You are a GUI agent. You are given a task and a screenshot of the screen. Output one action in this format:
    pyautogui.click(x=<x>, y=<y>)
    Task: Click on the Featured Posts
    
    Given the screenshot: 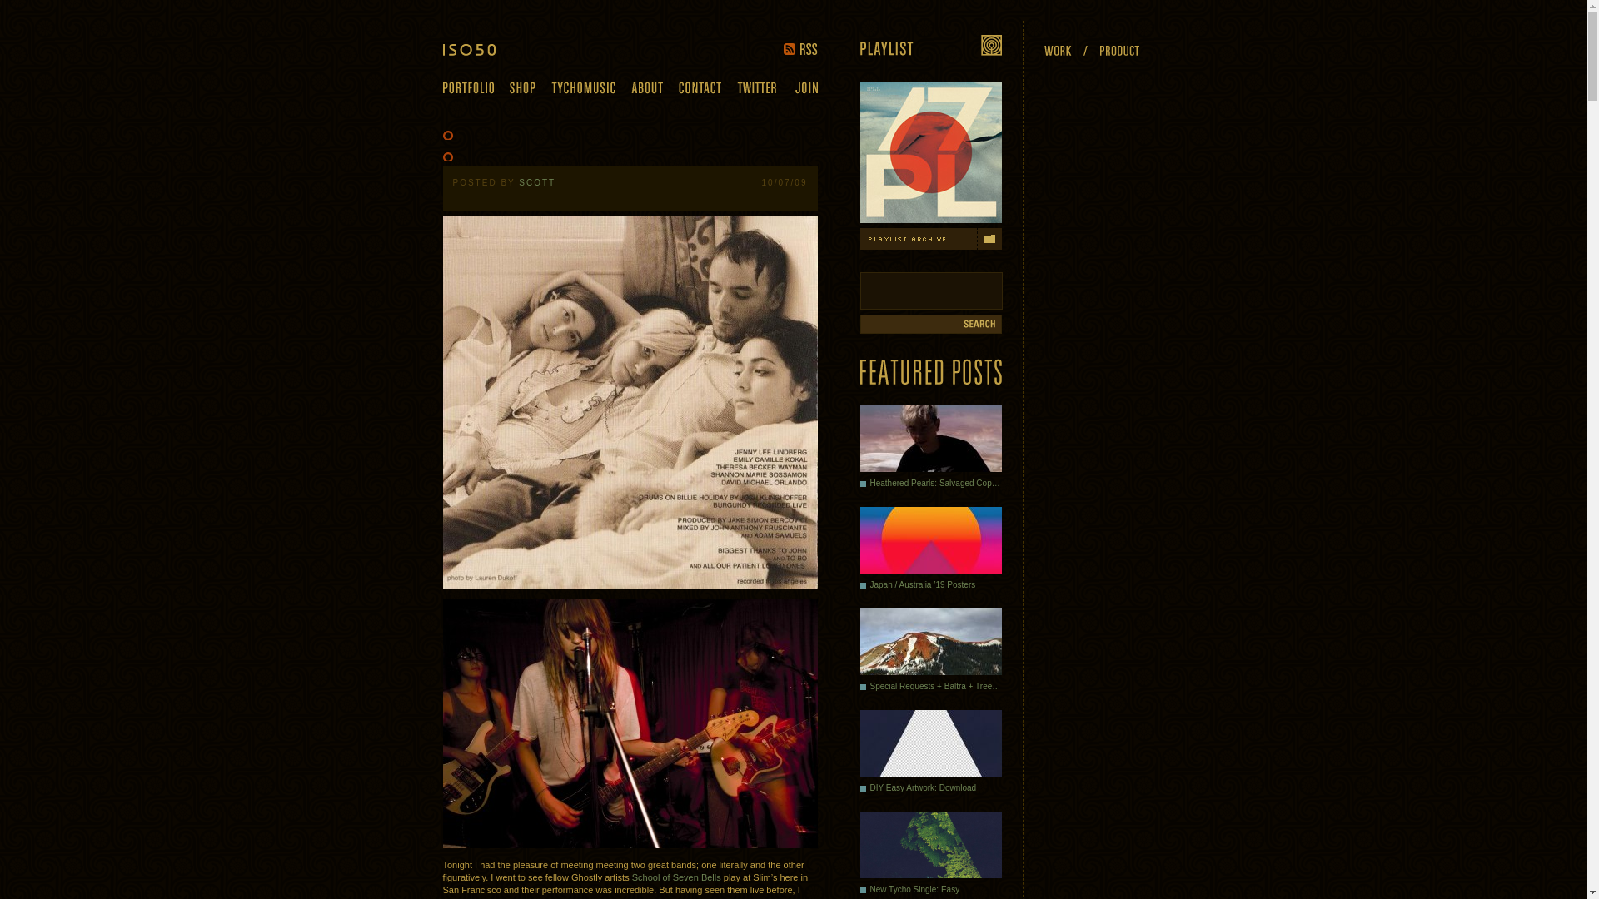 What is the action you would take?
    pyautogui.click(x=929, y=371)
    